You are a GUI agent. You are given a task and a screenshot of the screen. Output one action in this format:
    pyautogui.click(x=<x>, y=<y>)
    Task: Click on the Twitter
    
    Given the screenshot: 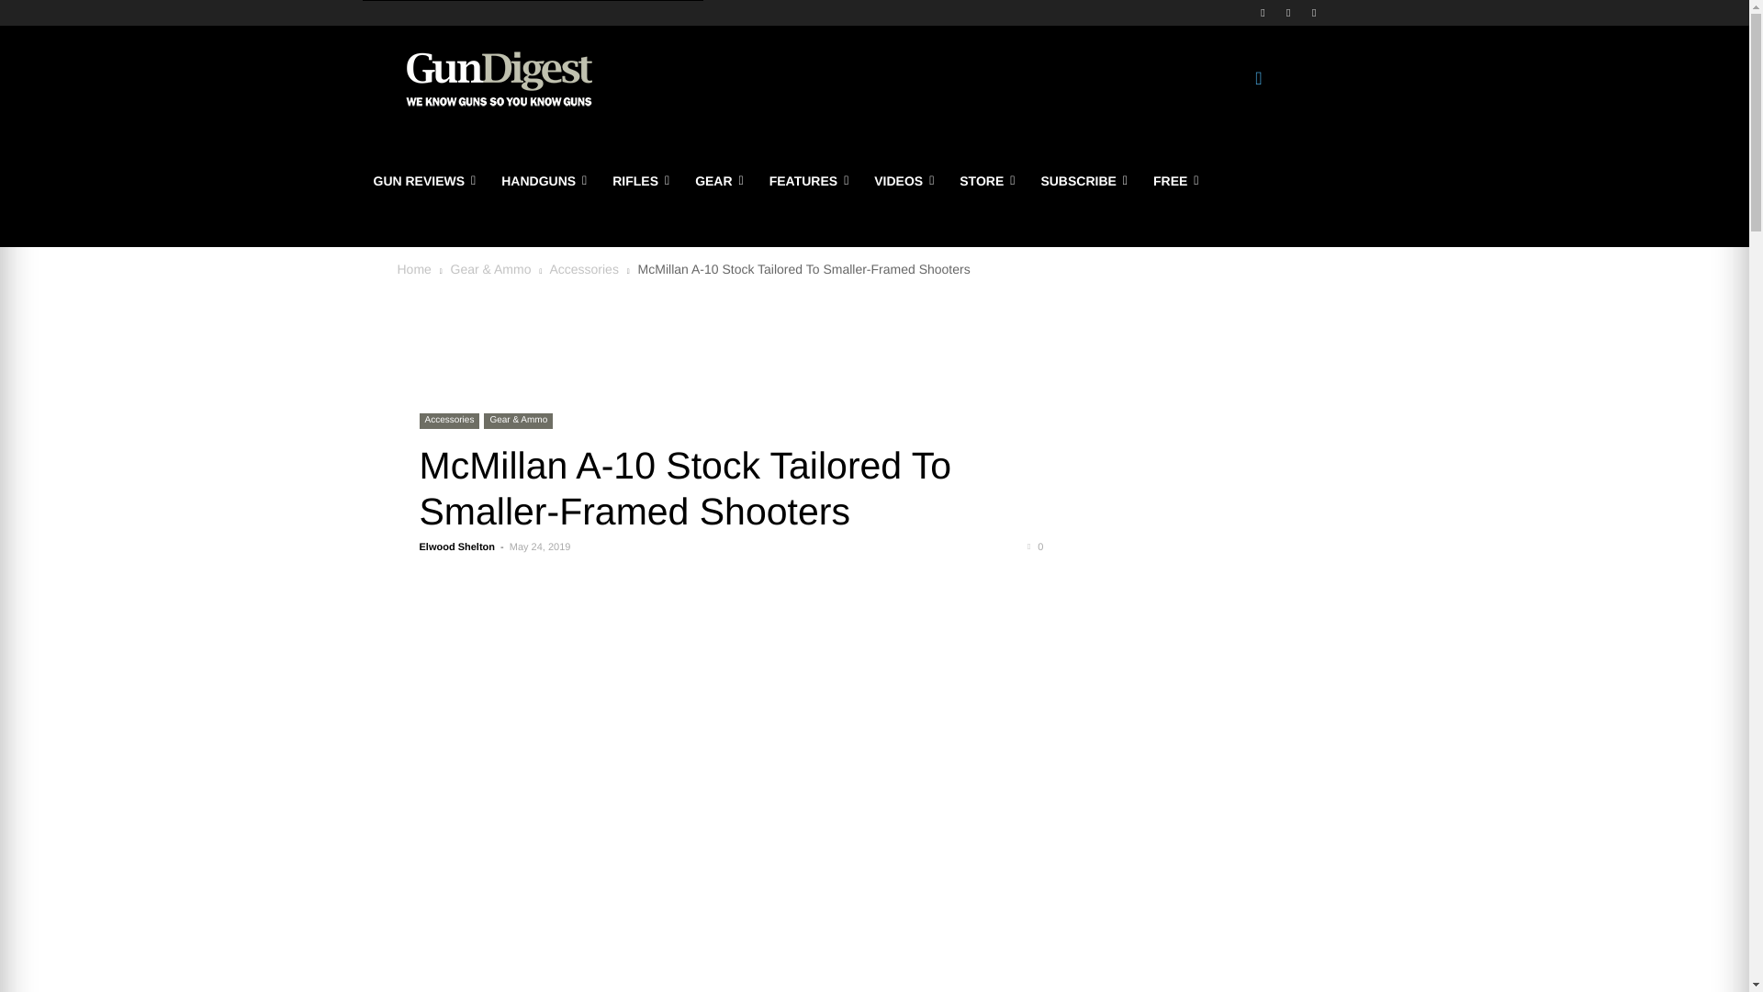 What is the action you would take?
    pyautogui.click(x=1289, y=12)
    